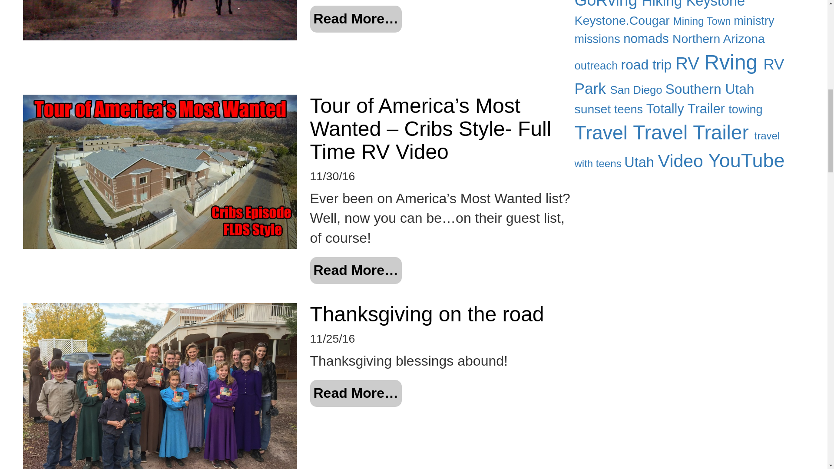  What do you see at coordinates (754, 21) in the screenshot?
I see `ministry` at bounding box center [754, 21].